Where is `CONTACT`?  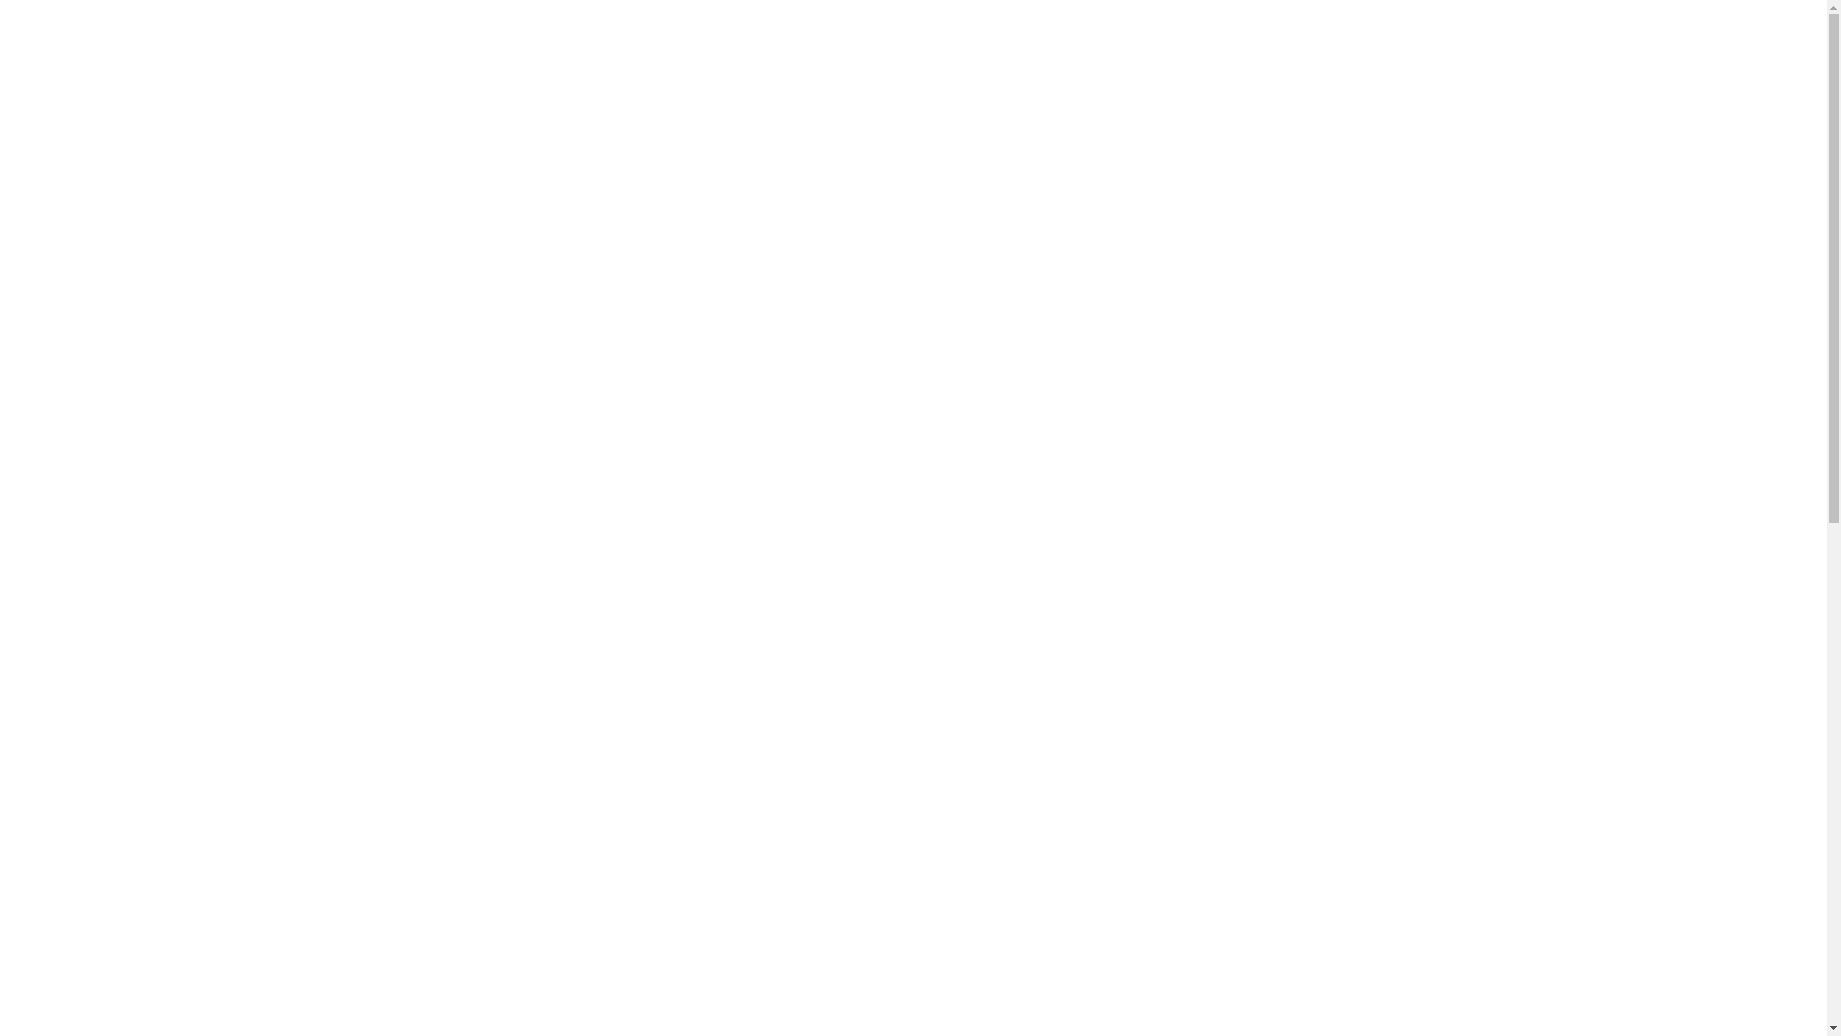 CONTACT is located at coordinates (1187, 129).